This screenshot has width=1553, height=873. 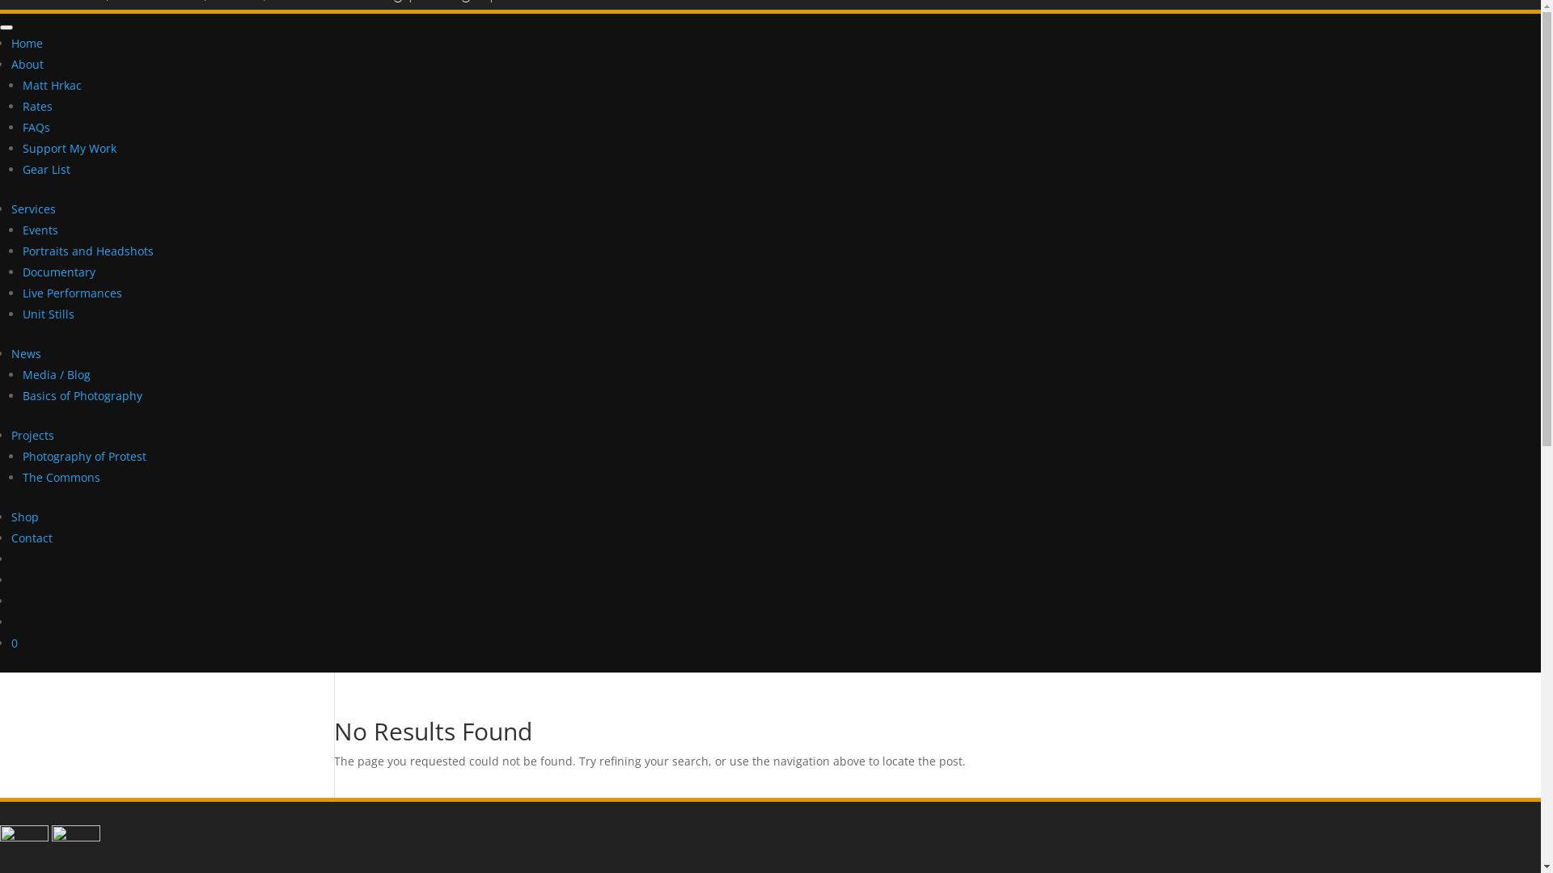 What do you see at coordinates (61, 477) in the screenshot?
I see `The Commons` at bounding box center [61, 477].